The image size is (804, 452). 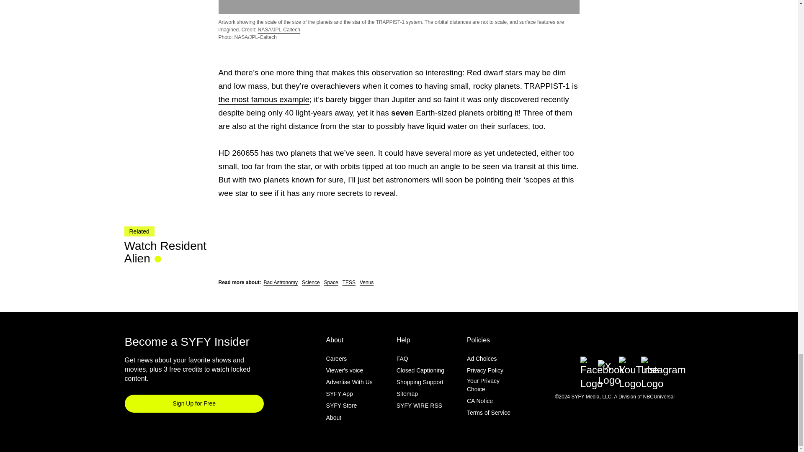 I want to click on Advertise With Us, so click(x=349, y=382).